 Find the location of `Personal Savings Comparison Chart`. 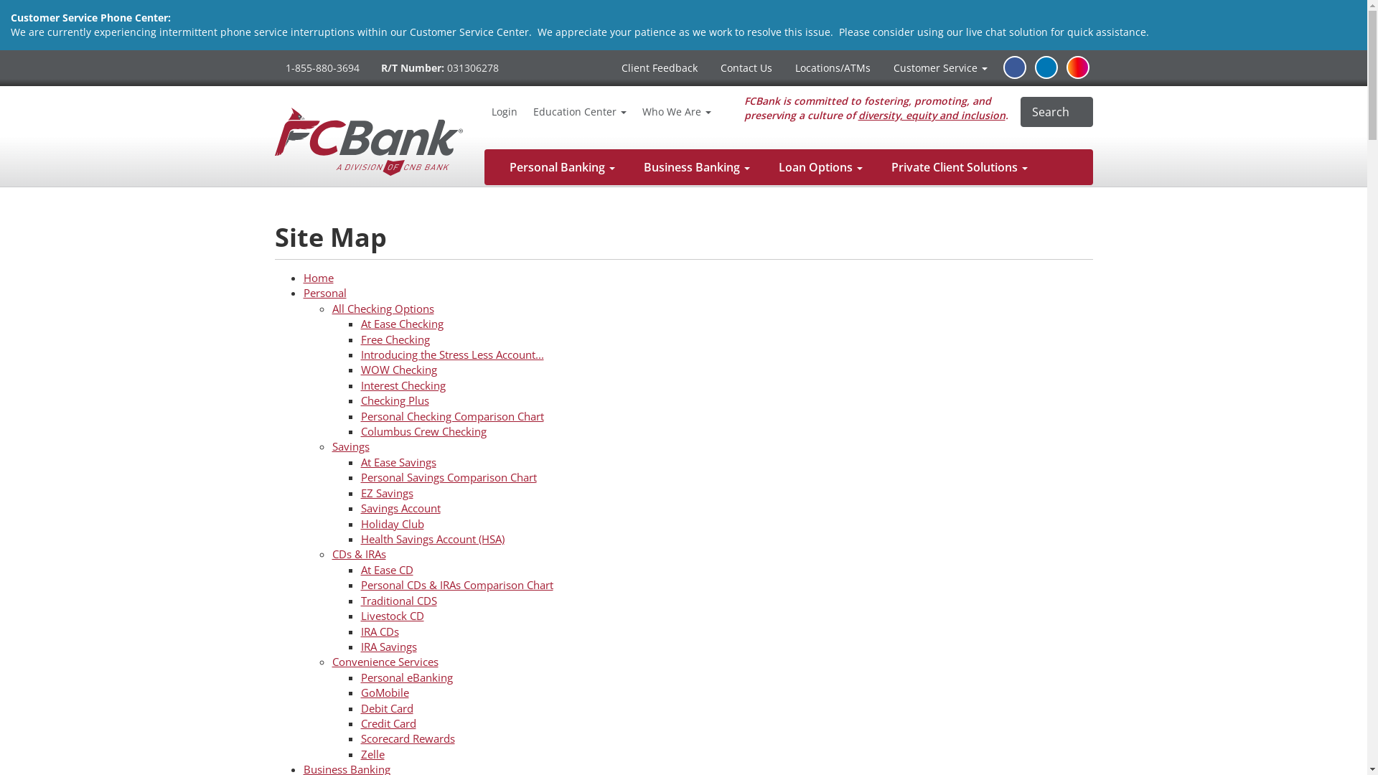

Personal Savings Comparison Chart is located at coordinates (448, 477).